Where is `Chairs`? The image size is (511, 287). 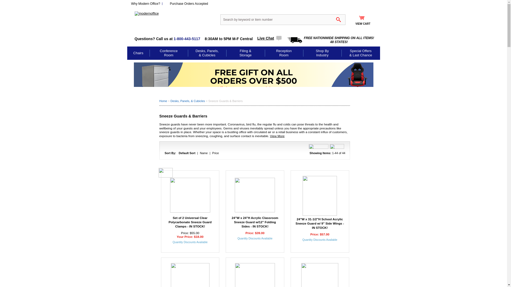
Chairs is located at coordinates (138, 53).